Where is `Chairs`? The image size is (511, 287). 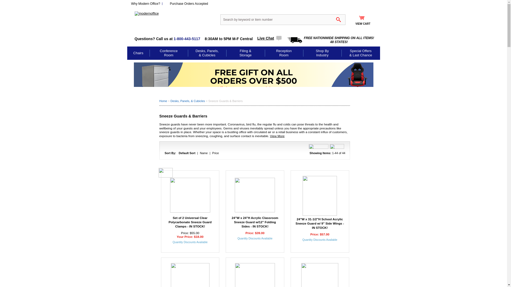
Chairs is located at coordinates (138, 53).